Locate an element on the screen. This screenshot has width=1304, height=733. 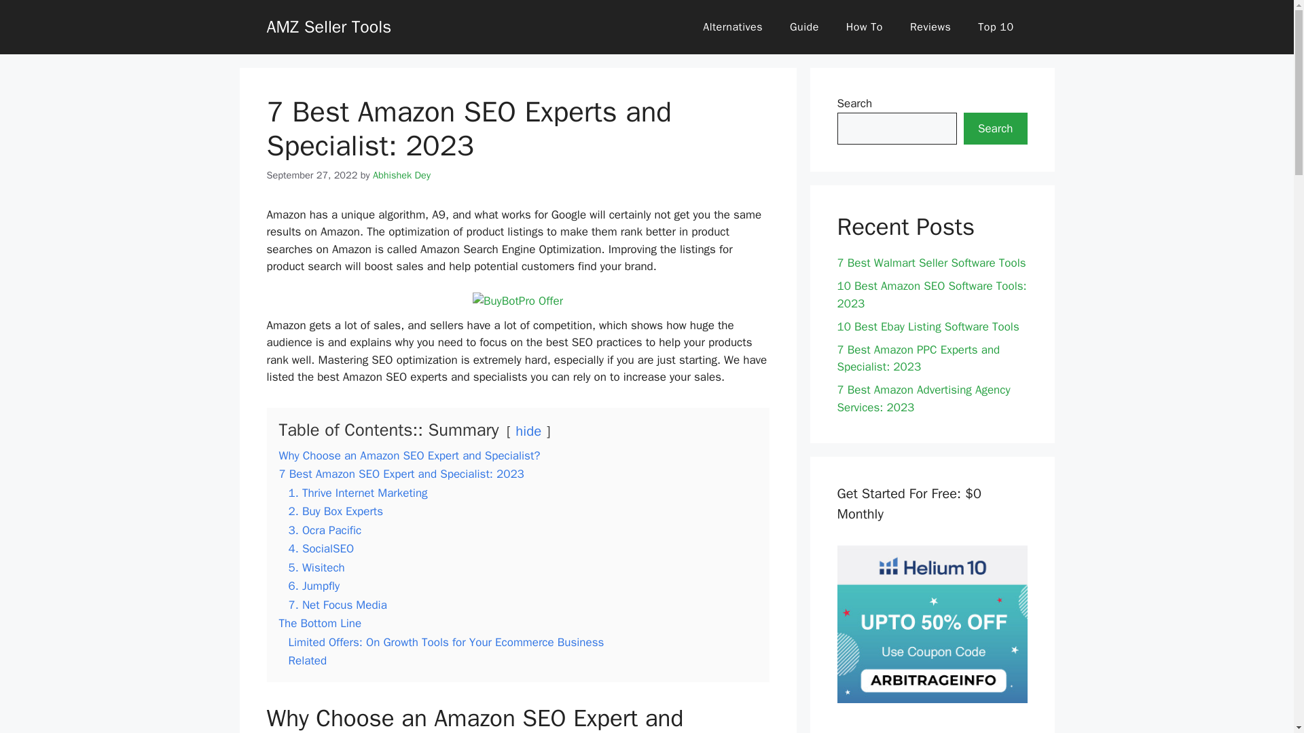
6. Jumpfly is located at coordinates (314, 586).